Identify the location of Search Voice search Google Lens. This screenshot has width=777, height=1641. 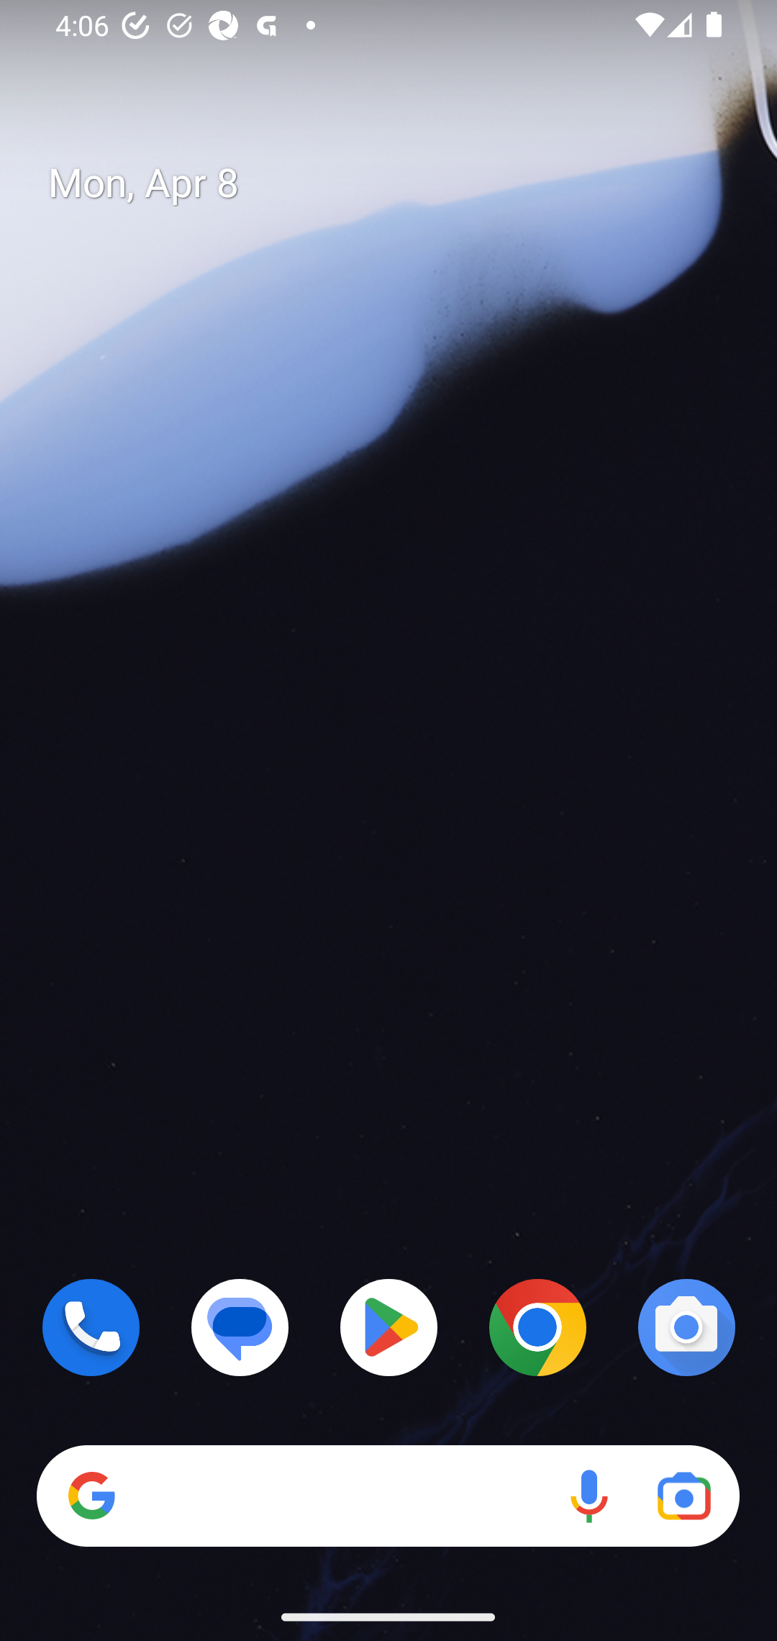
(388, 1496).